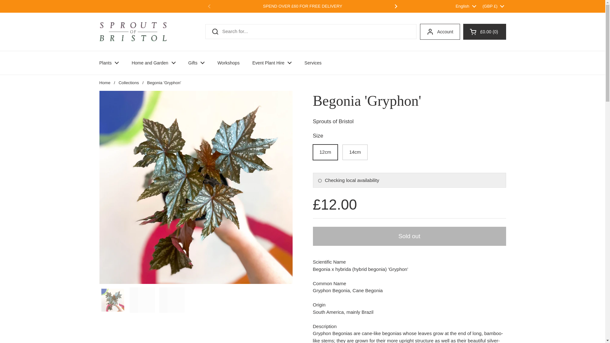 This screenshot has width=610, height=343. I want to click on English, so click(466, 6).